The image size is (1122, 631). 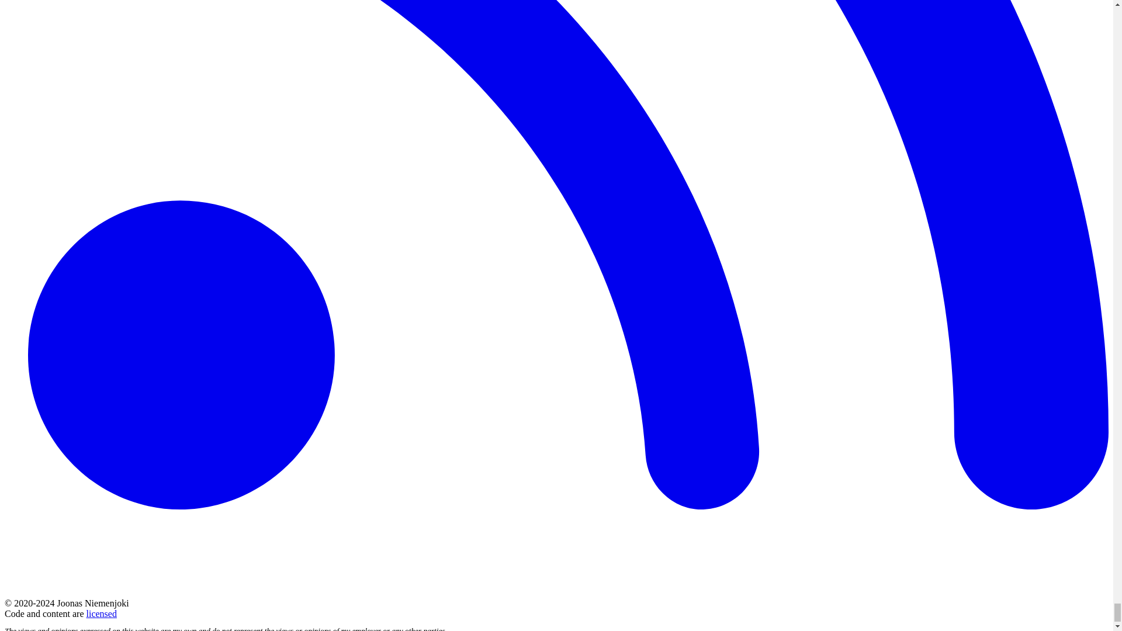 What do you see at coordinates (101, 613) in the screenshot?
I see `licensed` at bounding box center [101, 613].